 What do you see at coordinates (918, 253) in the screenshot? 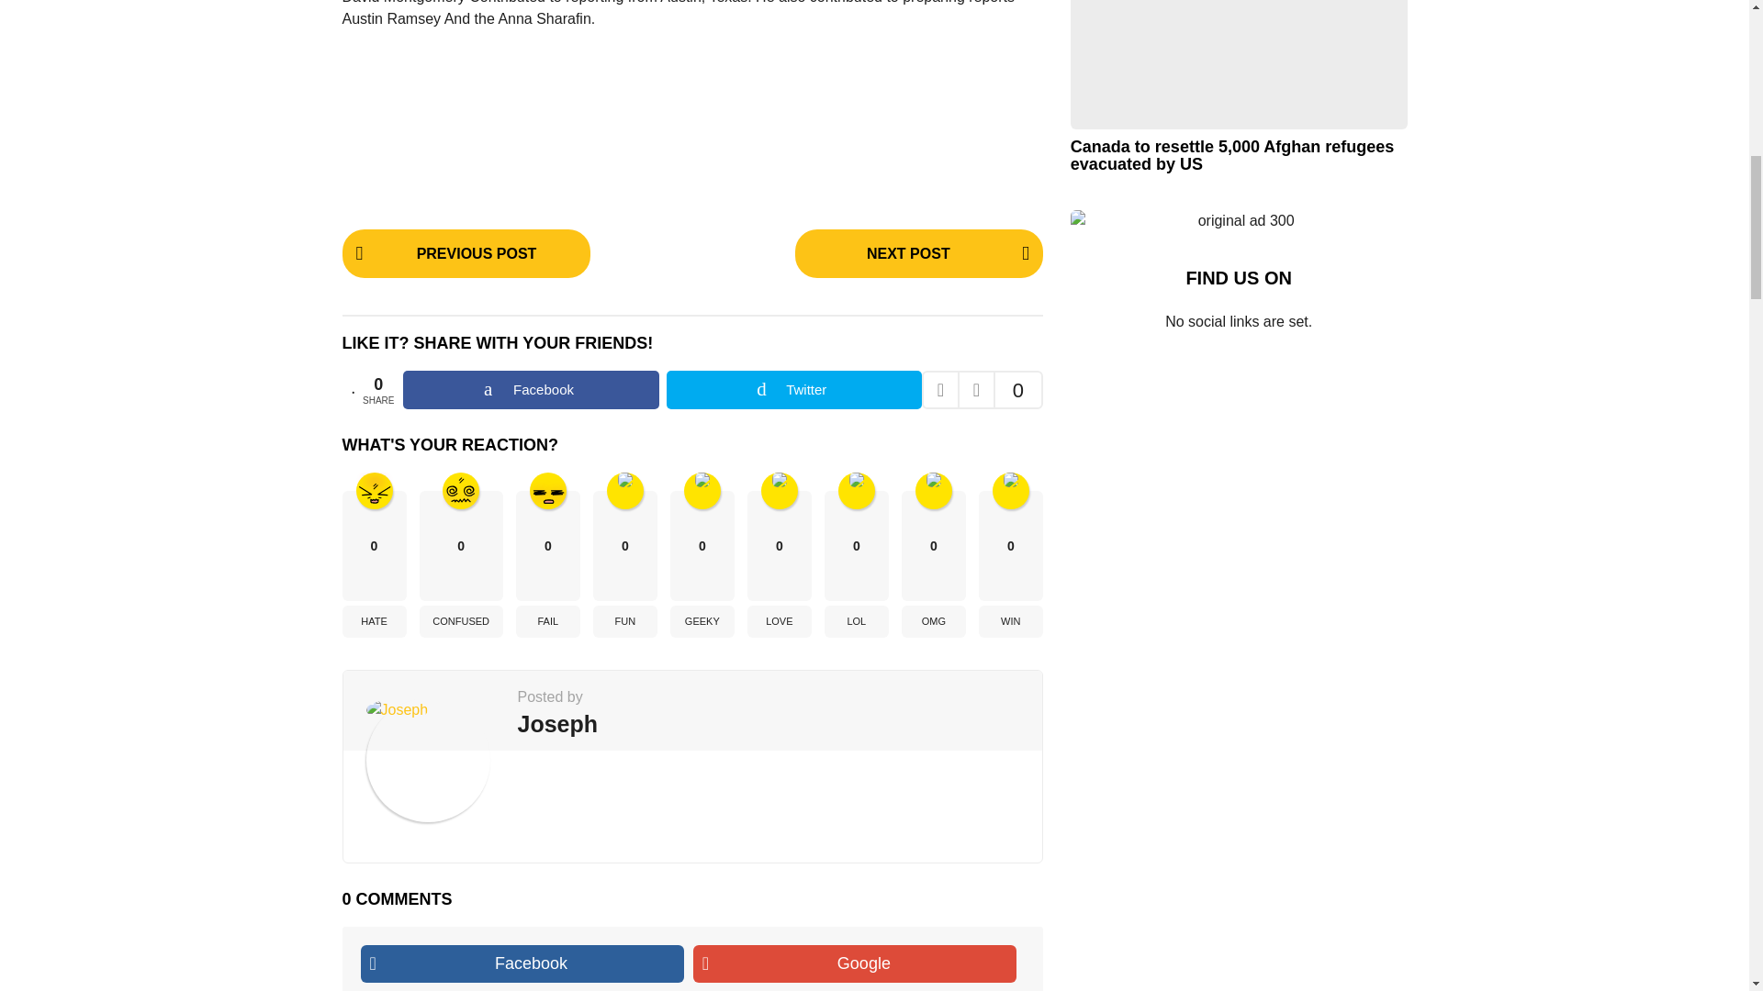
I see `NEXT POST` at bounding box center [918, 253].